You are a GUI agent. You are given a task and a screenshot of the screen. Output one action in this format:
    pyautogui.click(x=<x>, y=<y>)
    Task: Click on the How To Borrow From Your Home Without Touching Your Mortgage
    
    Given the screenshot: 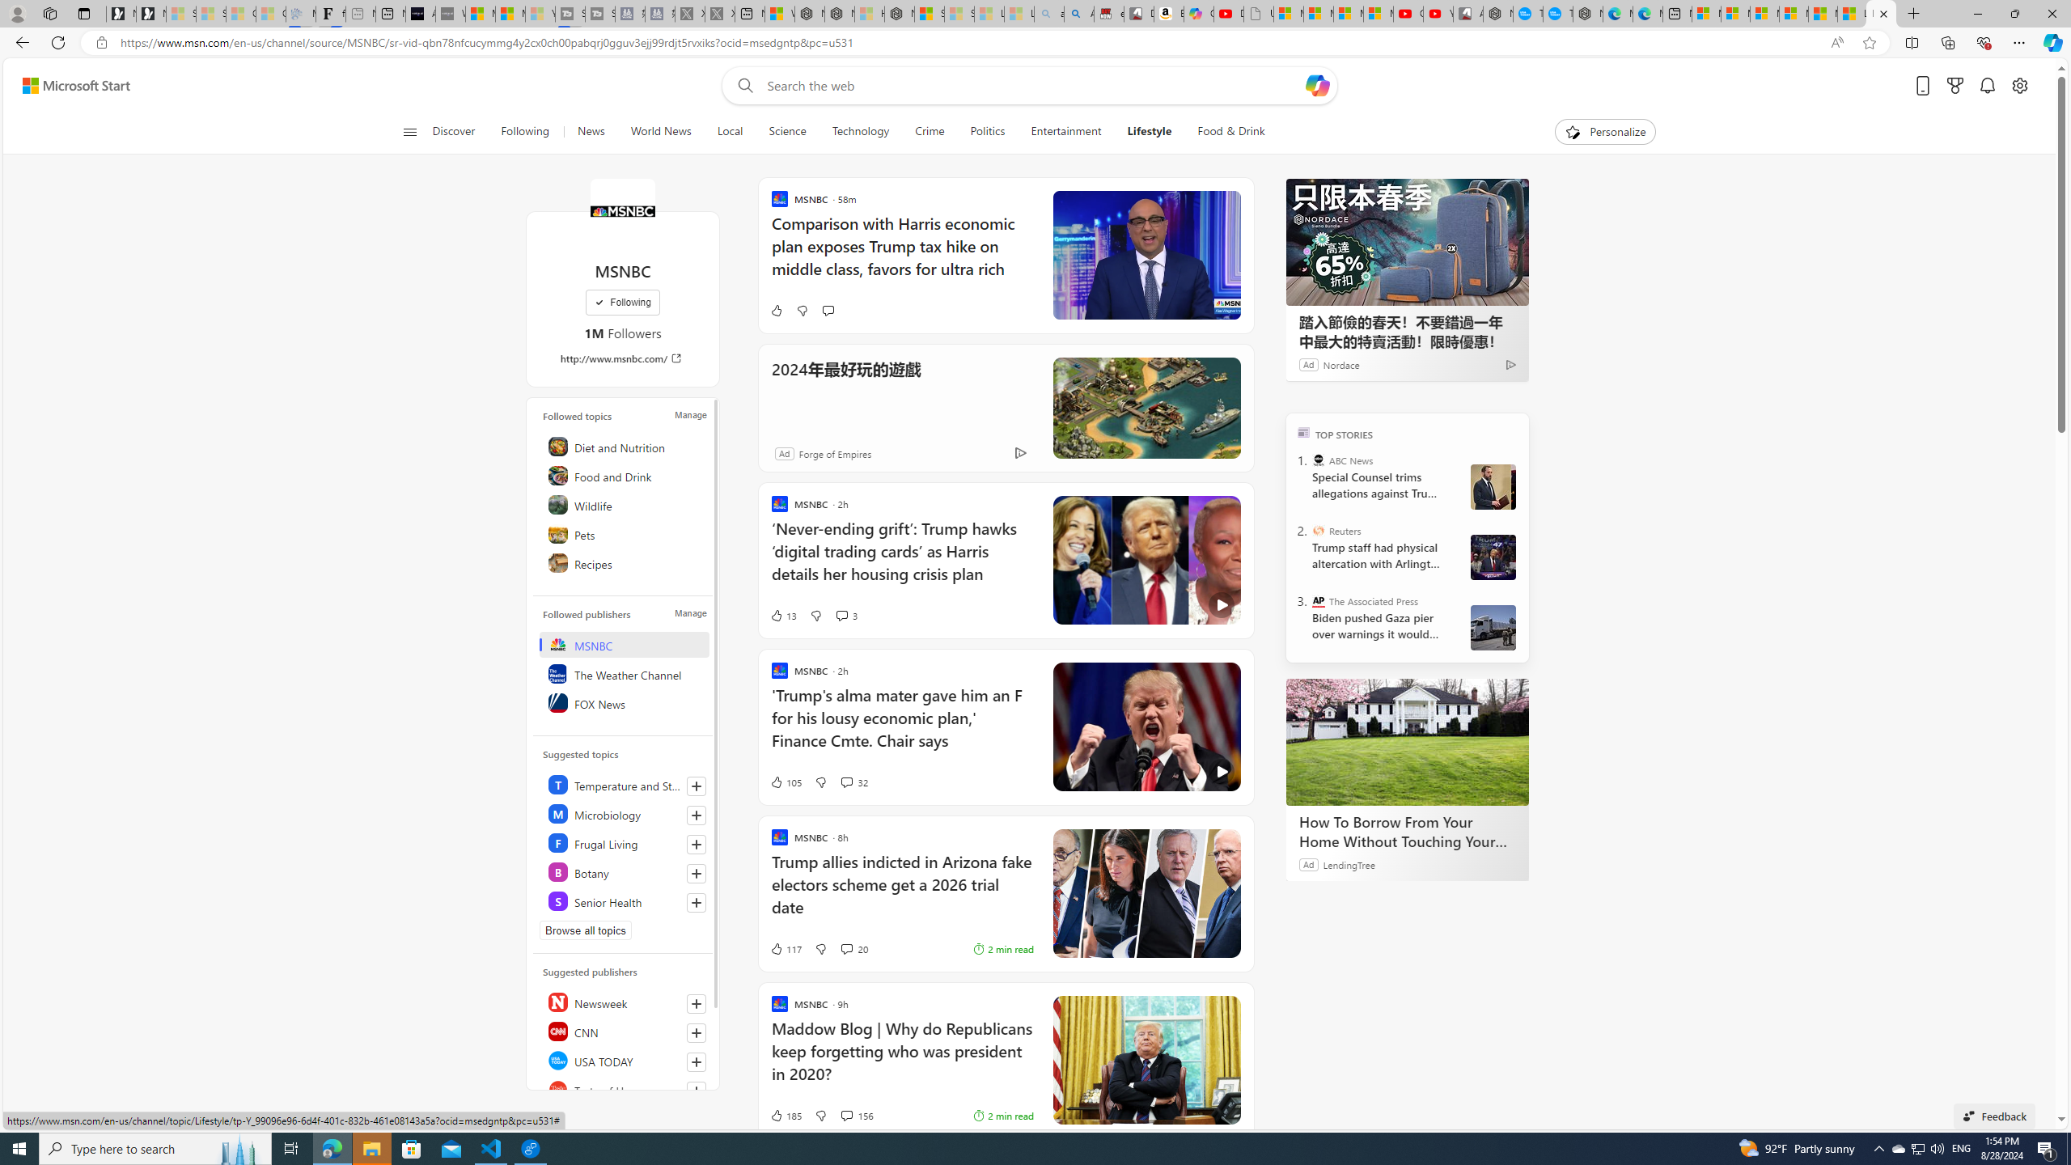 What is the action you would take?
    pyautogui.click(x=1407, y=743)
    